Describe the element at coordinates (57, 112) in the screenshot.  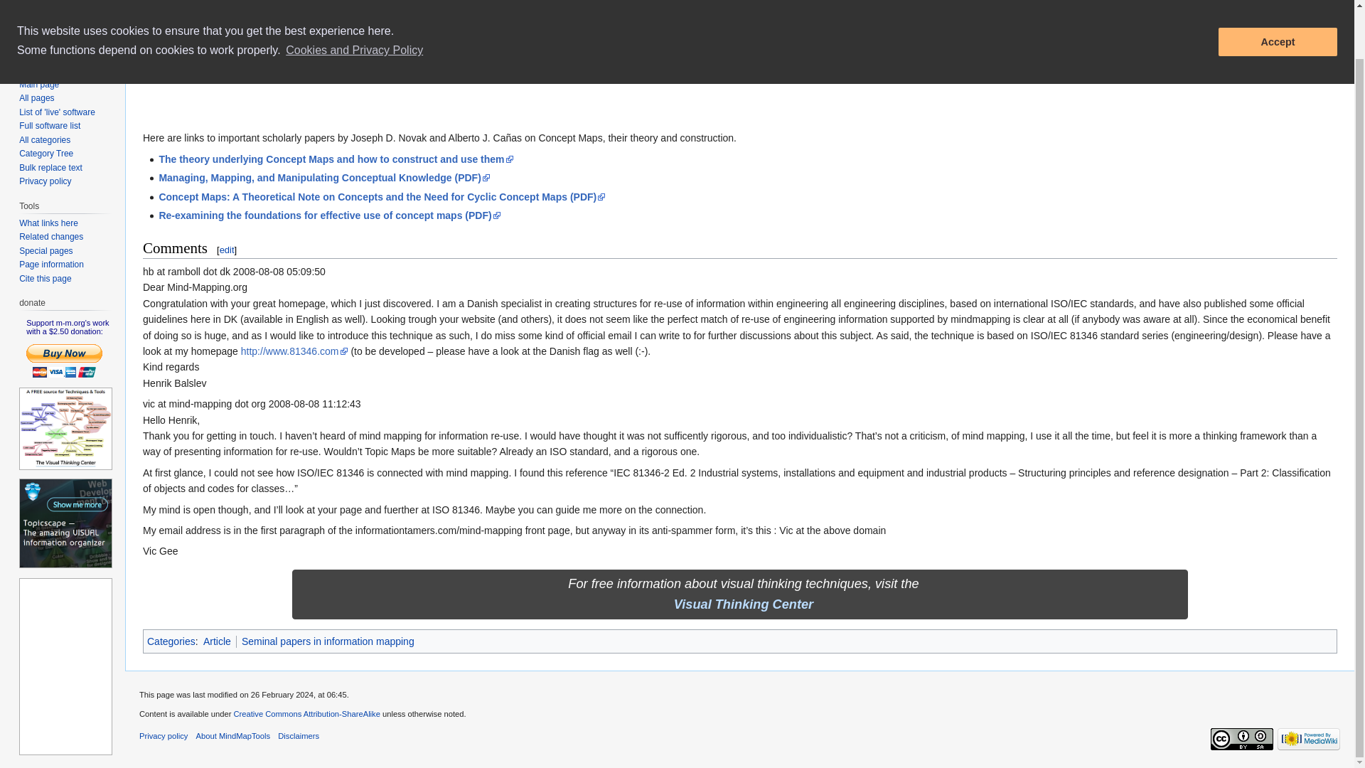
I see `List of 'live' software` at that location.